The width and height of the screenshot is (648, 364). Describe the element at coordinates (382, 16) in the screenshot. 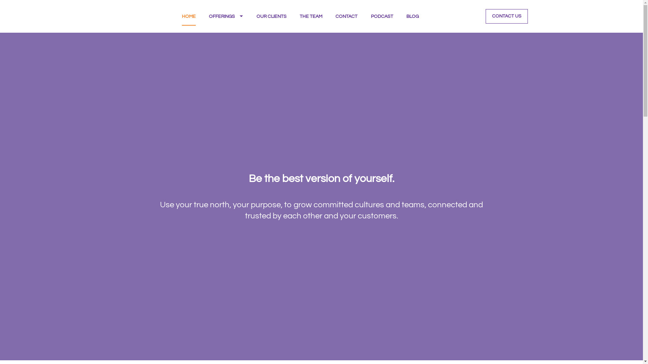

I see `PODCAST` at that location.